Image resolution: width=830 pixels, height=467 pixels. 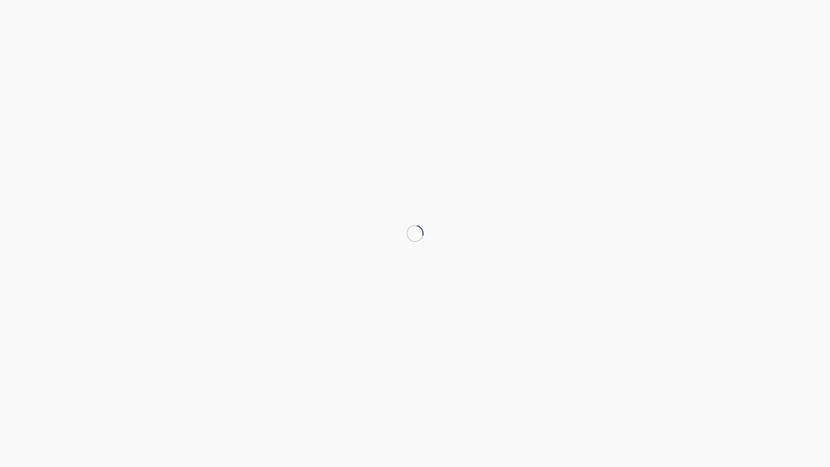 What do you see at coordinates (631, 21) in the screenshot?
I see `07 3181 4329` at bounding box center [631, 21].